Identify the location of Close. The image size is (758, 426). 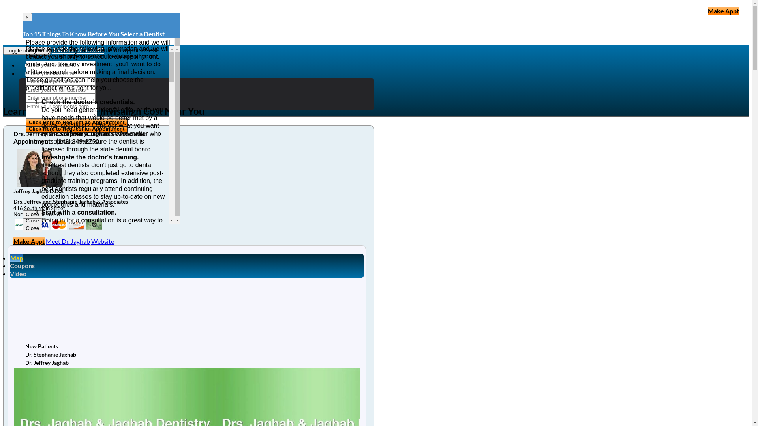
(32, 228).